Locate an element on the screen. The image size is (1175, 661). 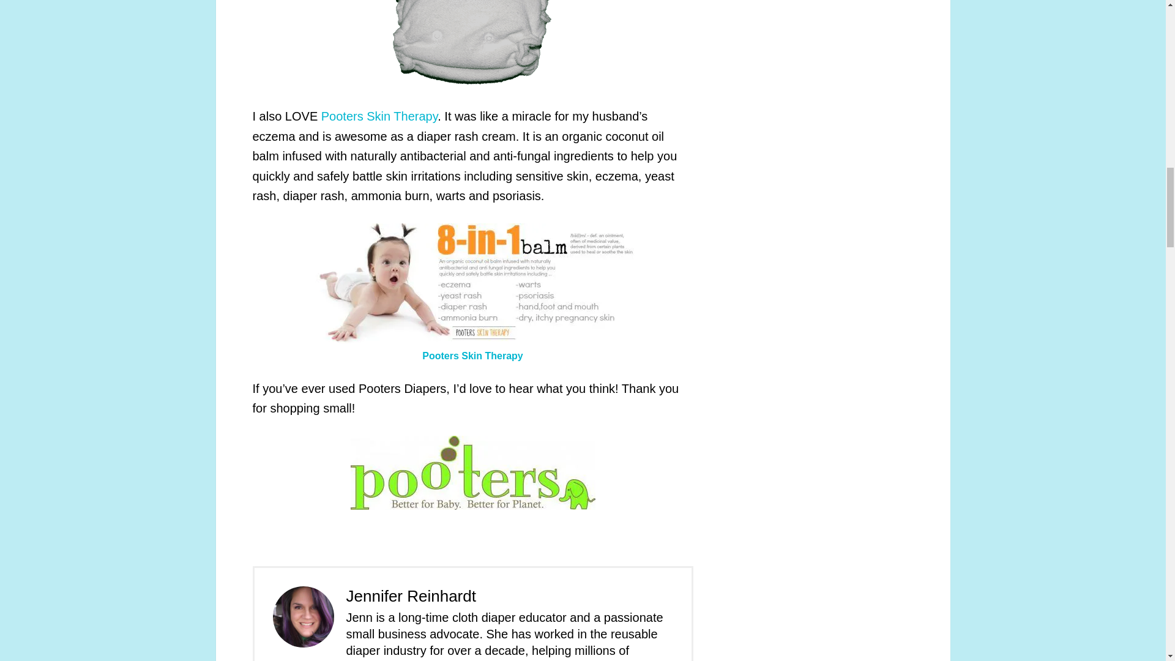
Pooters Products is located at coordinates (472, 44).